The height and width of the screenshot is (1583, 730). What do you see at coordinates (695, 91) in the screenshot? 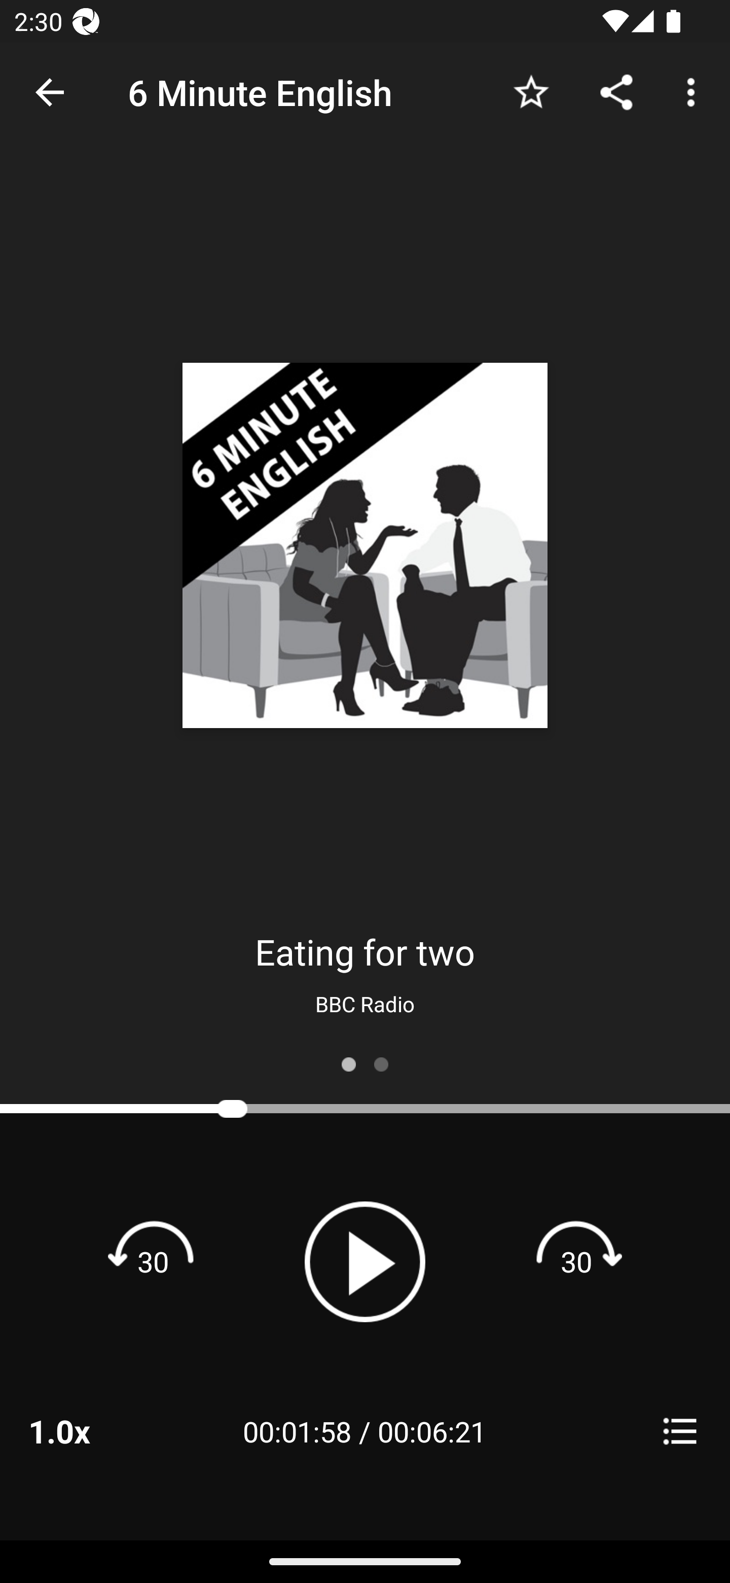
I see `More options` at bounding box center [695, 91].